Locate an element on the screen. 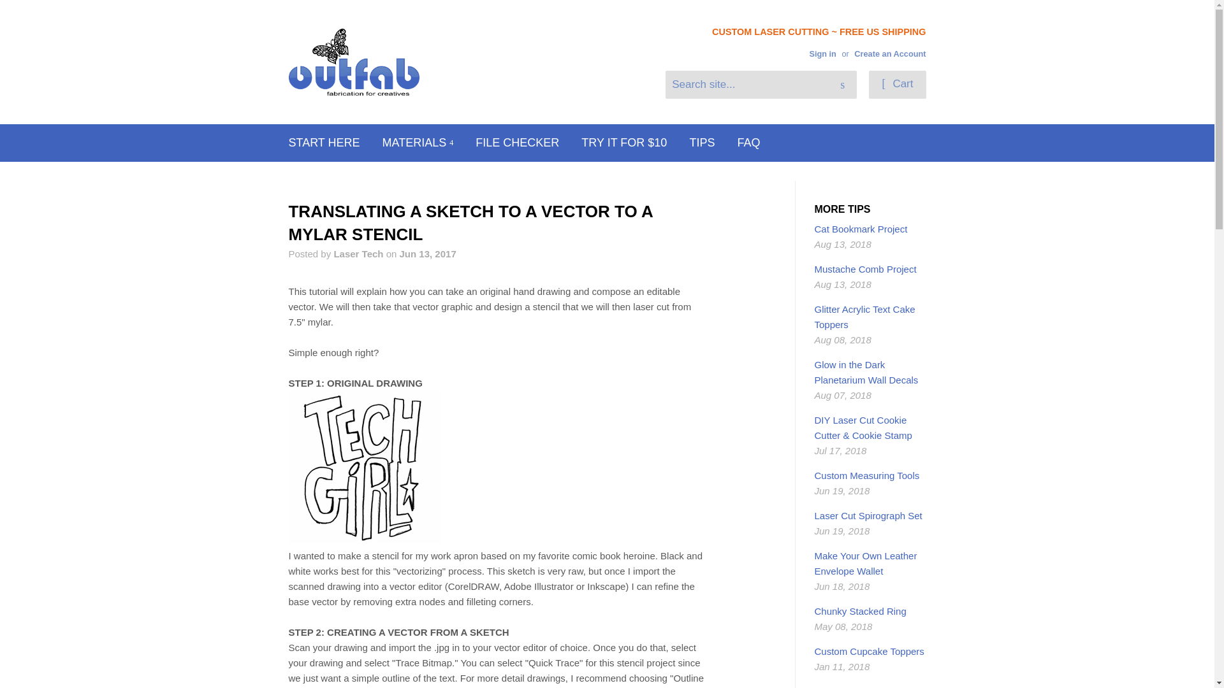 The image size is (1224, 688). Make Your Own Leather Envelope Wallet is located at coordinates (866, 563).